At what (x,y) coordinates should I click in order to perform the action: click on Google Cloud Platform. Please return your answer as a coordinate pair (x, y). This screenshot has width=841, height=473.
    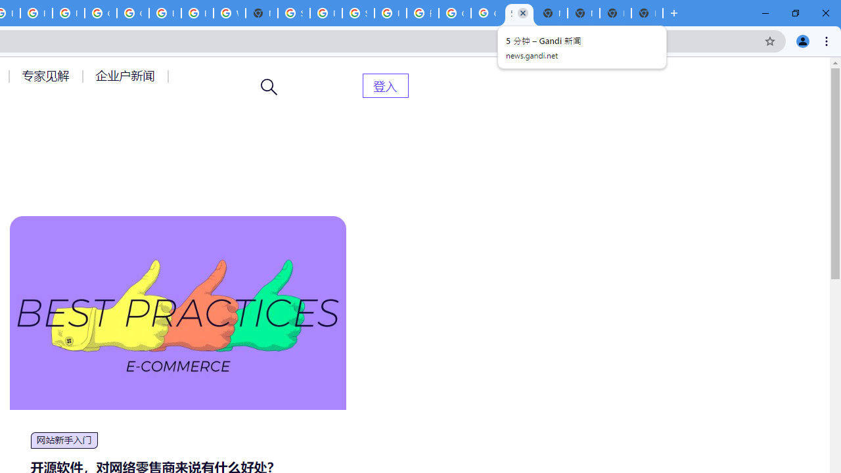
    Looking at the image, I should click on (133, 13).